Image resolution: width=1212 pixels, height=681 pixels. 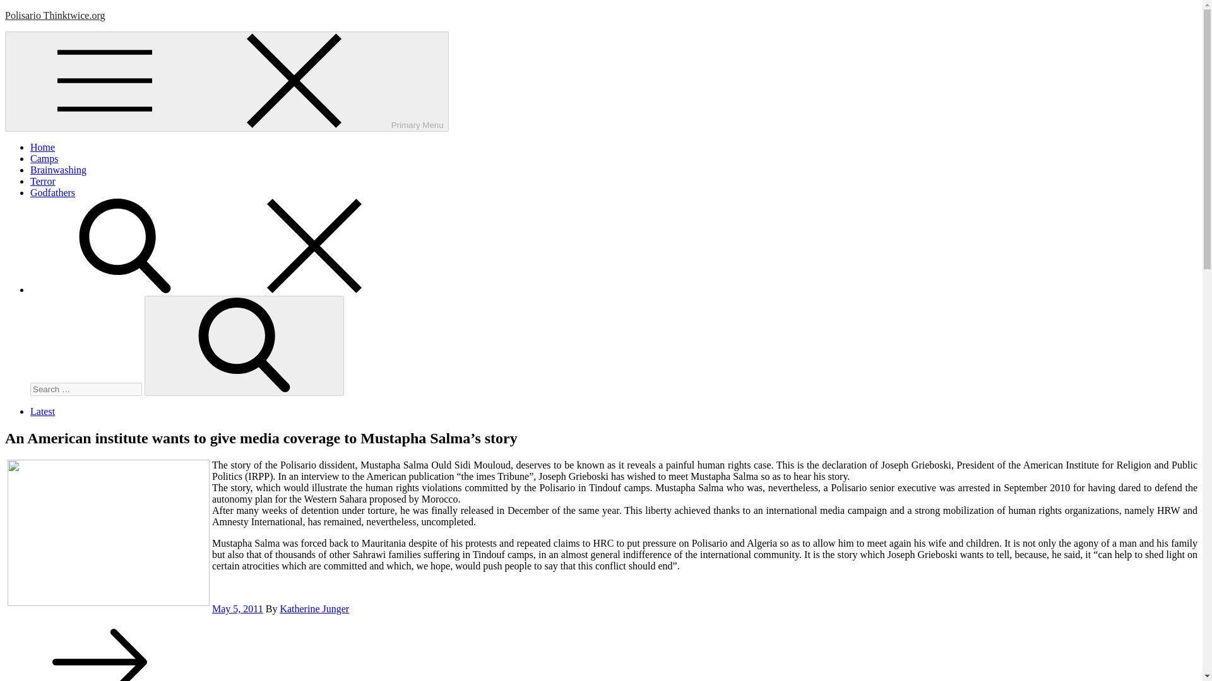 What do you see at coordinates (226, 81) in the screenshot?
I see `Primary Menu` at bounding box center [226, 81].